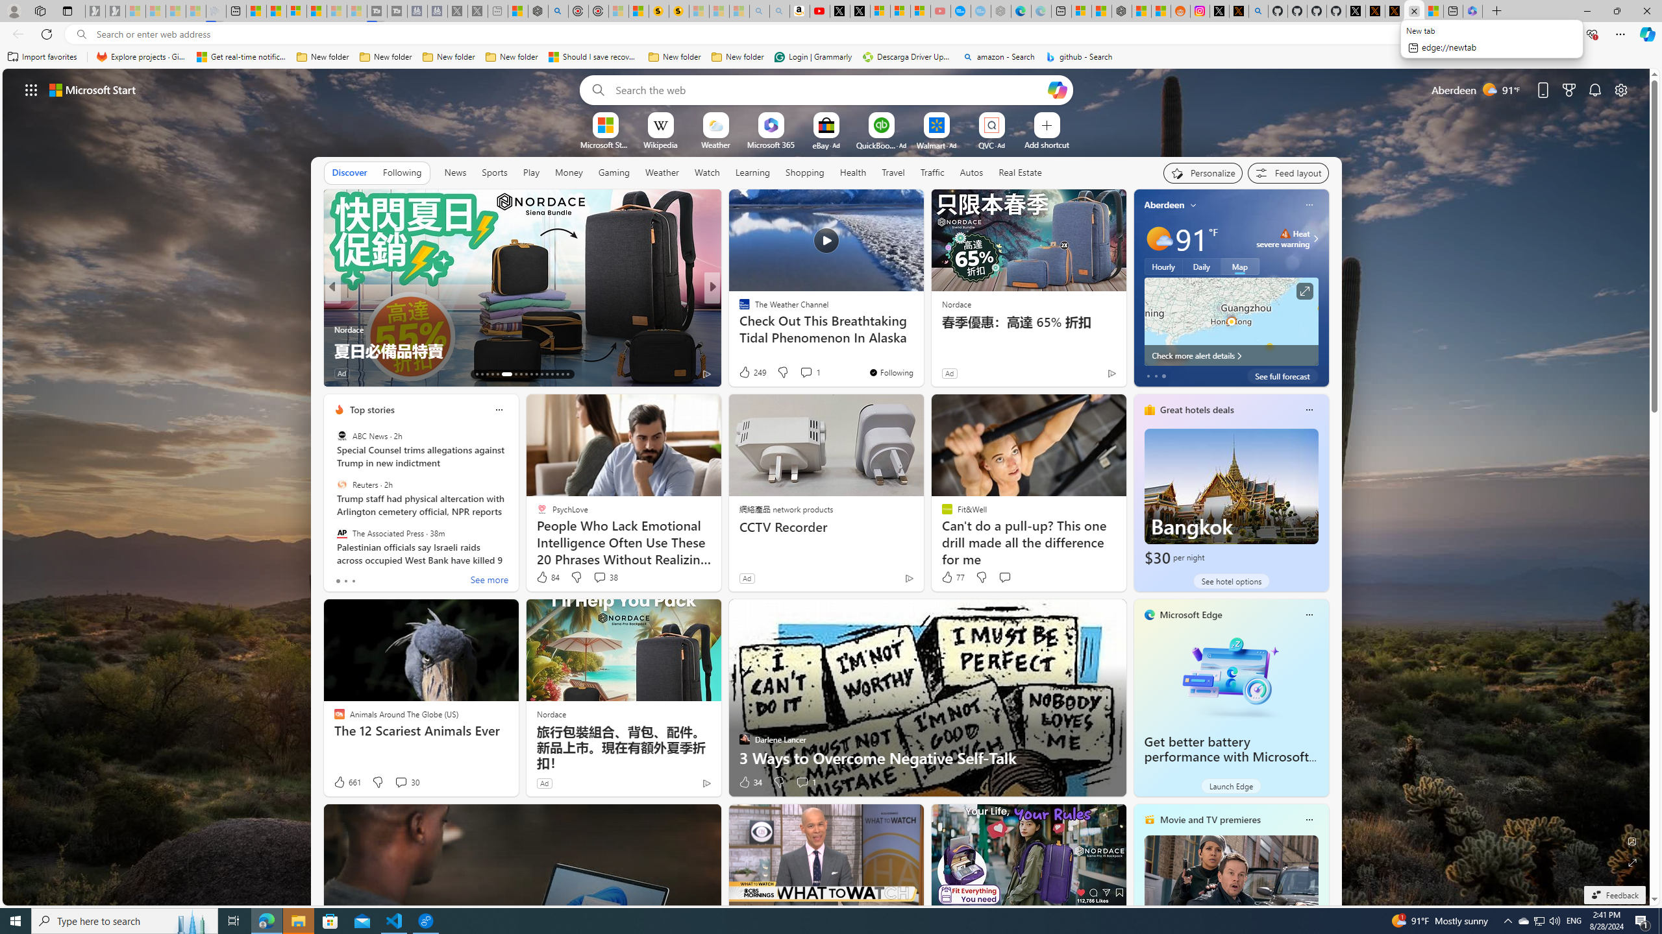  Describe the element at coordinates (544, 783) in the screenshot. I see `Ad` at that location.